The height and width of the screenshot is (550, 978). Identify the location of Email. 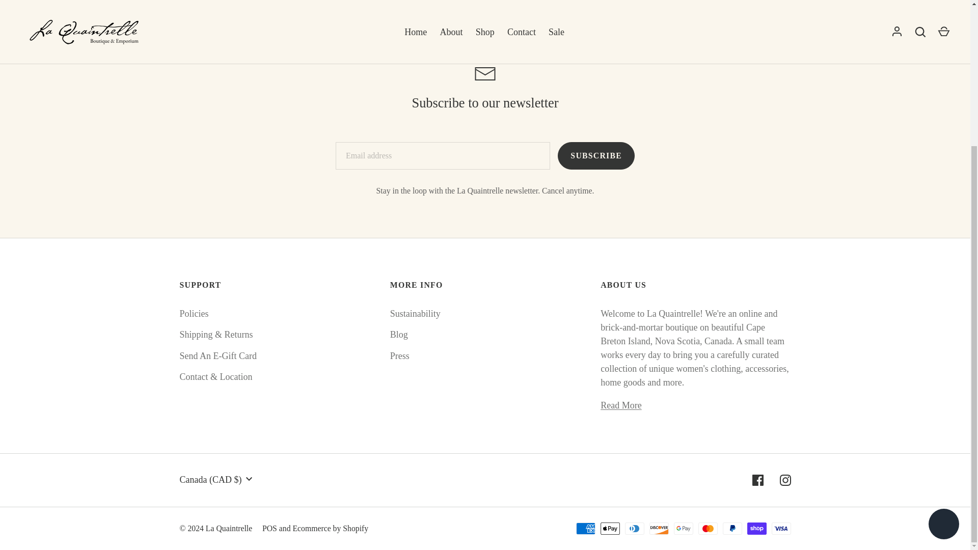
(485, 73).